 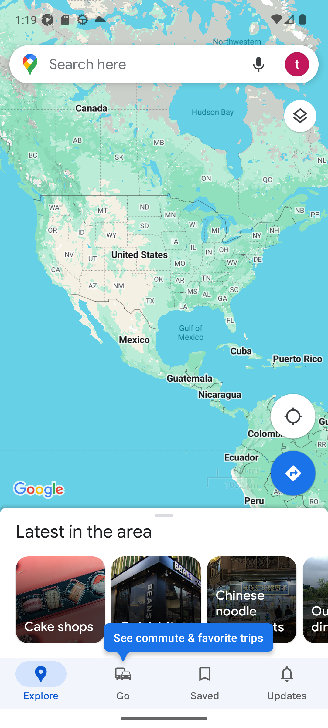 I want to click on Updates, so click(x=287, y=683).